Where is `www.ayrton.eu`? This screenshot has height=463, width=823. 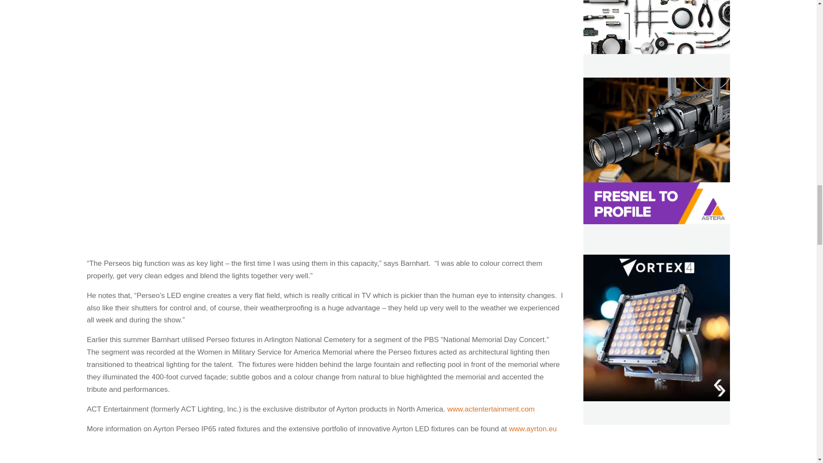 www.ayrton.eu is located at coordinates (533, 429).